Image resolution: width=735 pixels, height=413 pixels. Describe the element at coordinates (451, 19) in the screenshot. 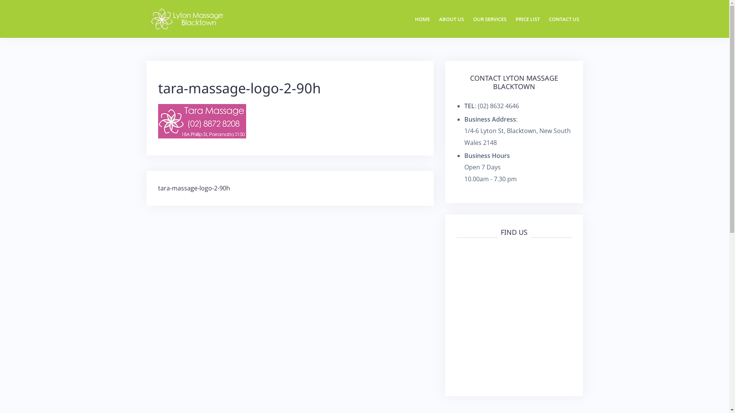

I see `ABOUT US` at that location.